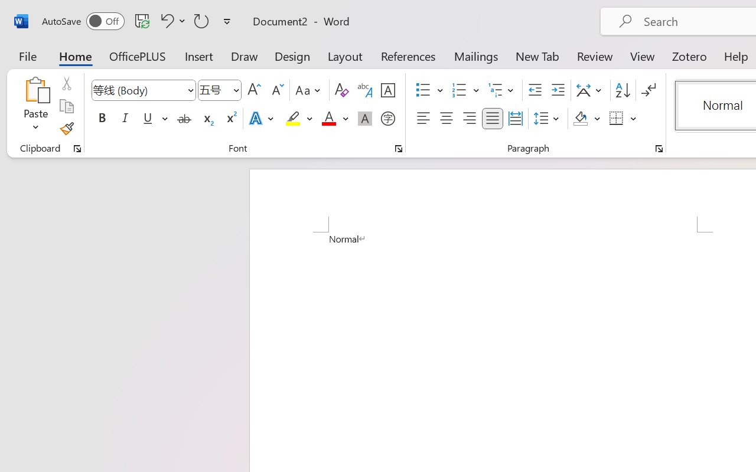  Describe the element at coordinates (230, 119) in the screenshot. I see `Superscript` at that location.